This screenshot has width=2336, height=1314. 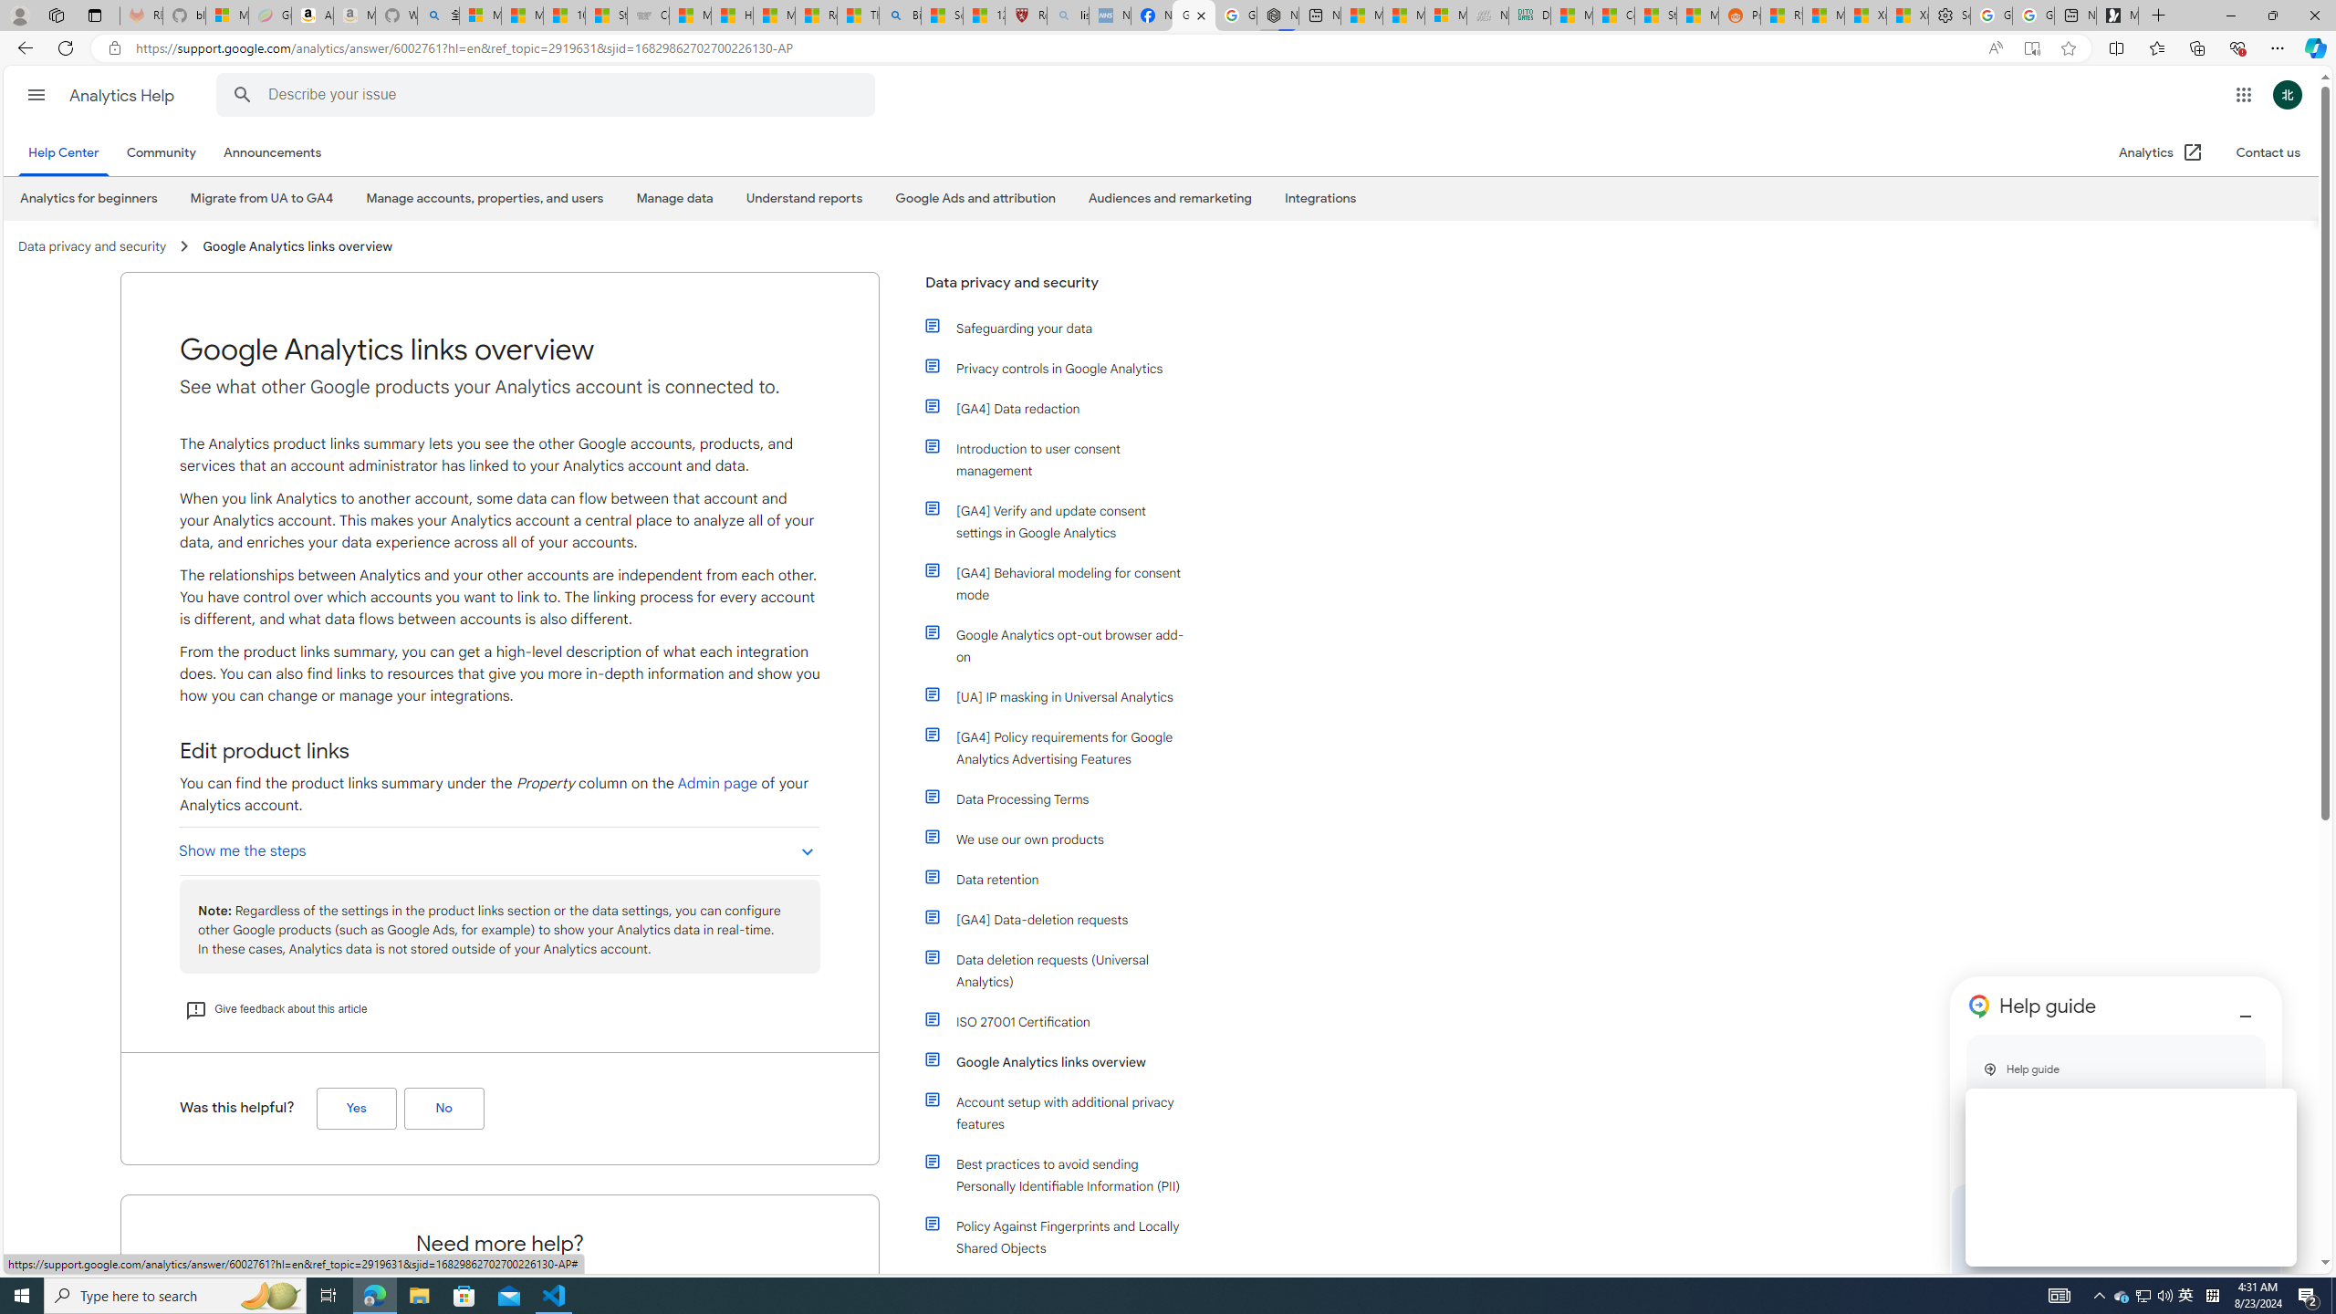 What do you see at coordinates (975, 198) in the screenshot?
I see `Google Ads and attribution` at bounding box center [975, 198].